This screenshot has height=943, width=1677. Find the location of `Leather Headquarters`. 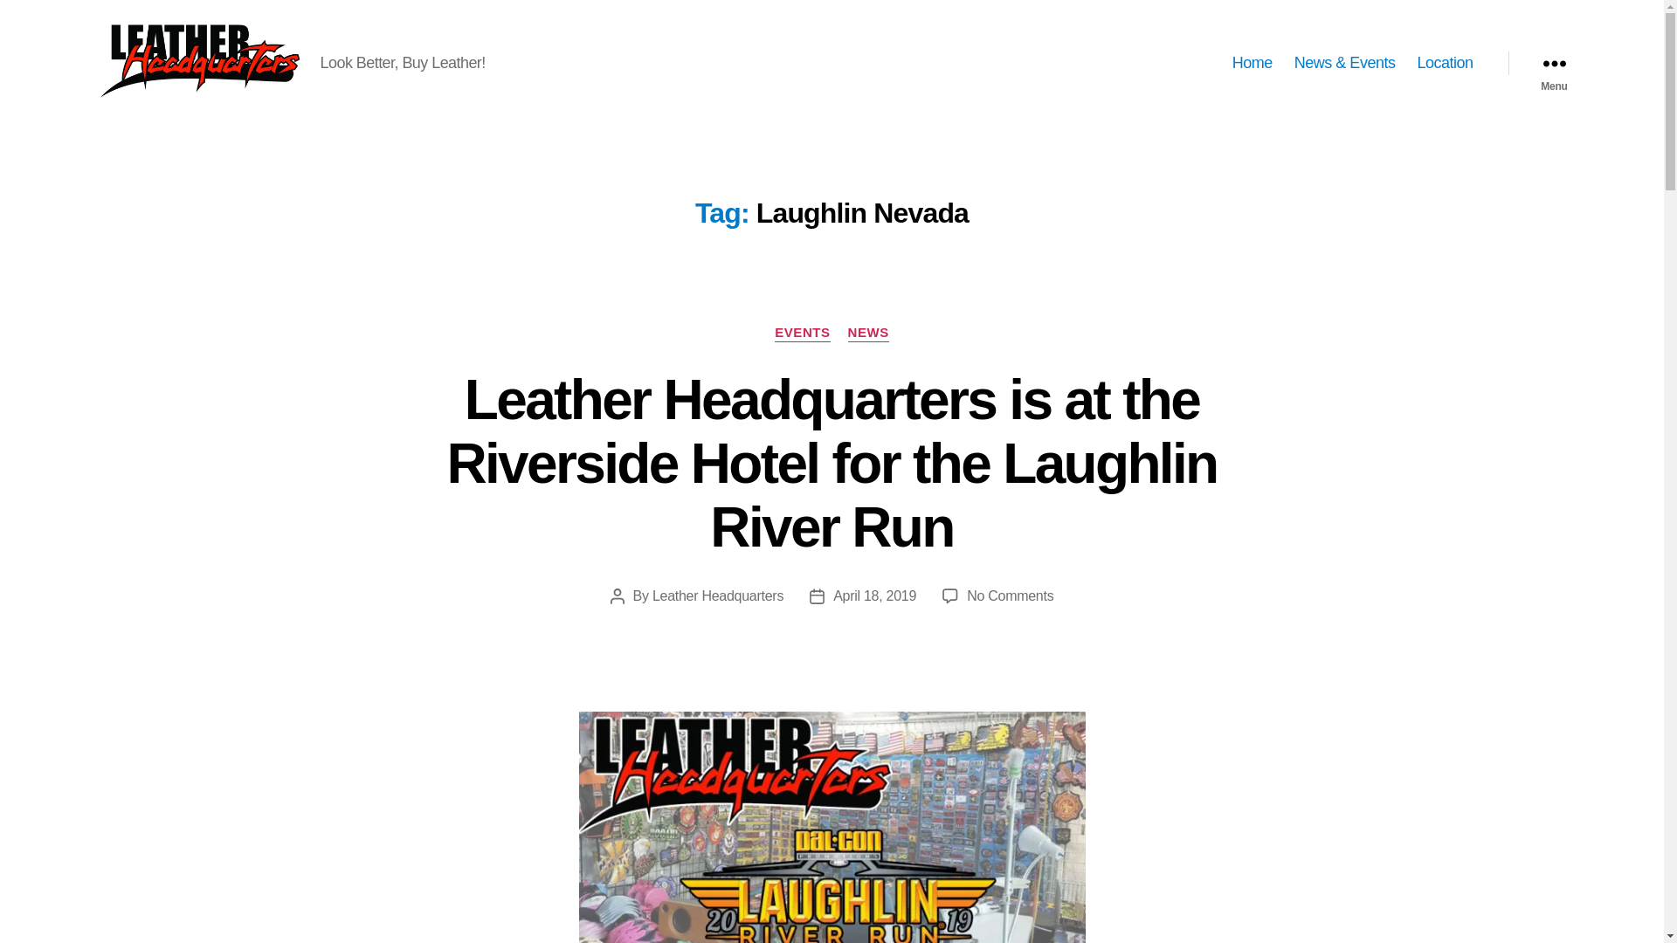

Leather Headquarters is located at coordinates (717, 595).